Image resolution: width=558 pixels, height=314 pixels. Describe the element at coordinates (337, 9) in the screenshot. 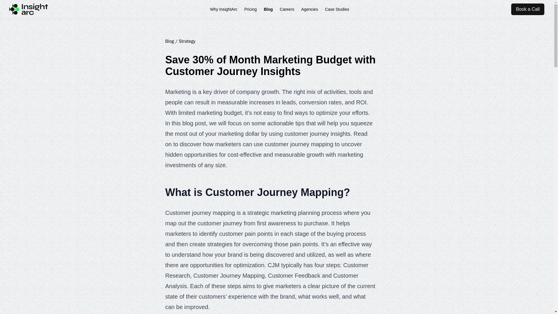

I see `Case Studies` at that location.